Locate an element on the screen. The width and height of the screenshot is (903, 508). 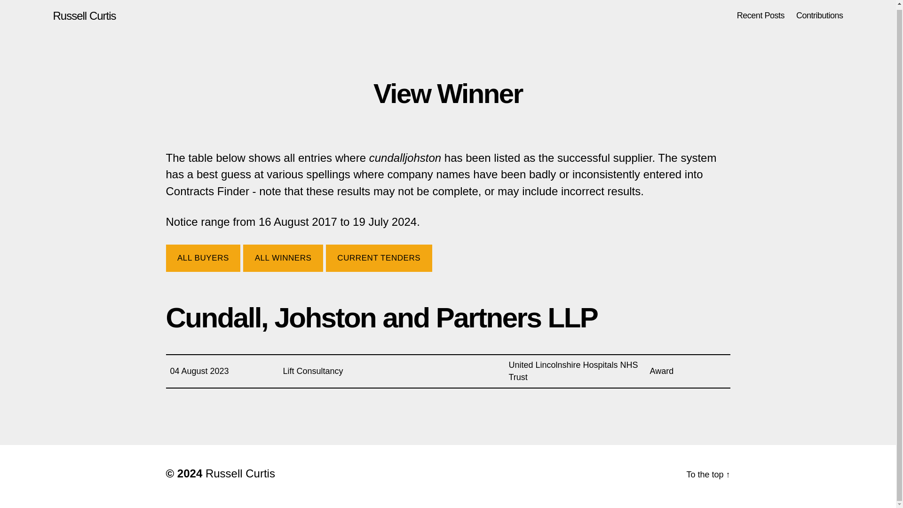
Contributions is located at coordinates (820, 16).